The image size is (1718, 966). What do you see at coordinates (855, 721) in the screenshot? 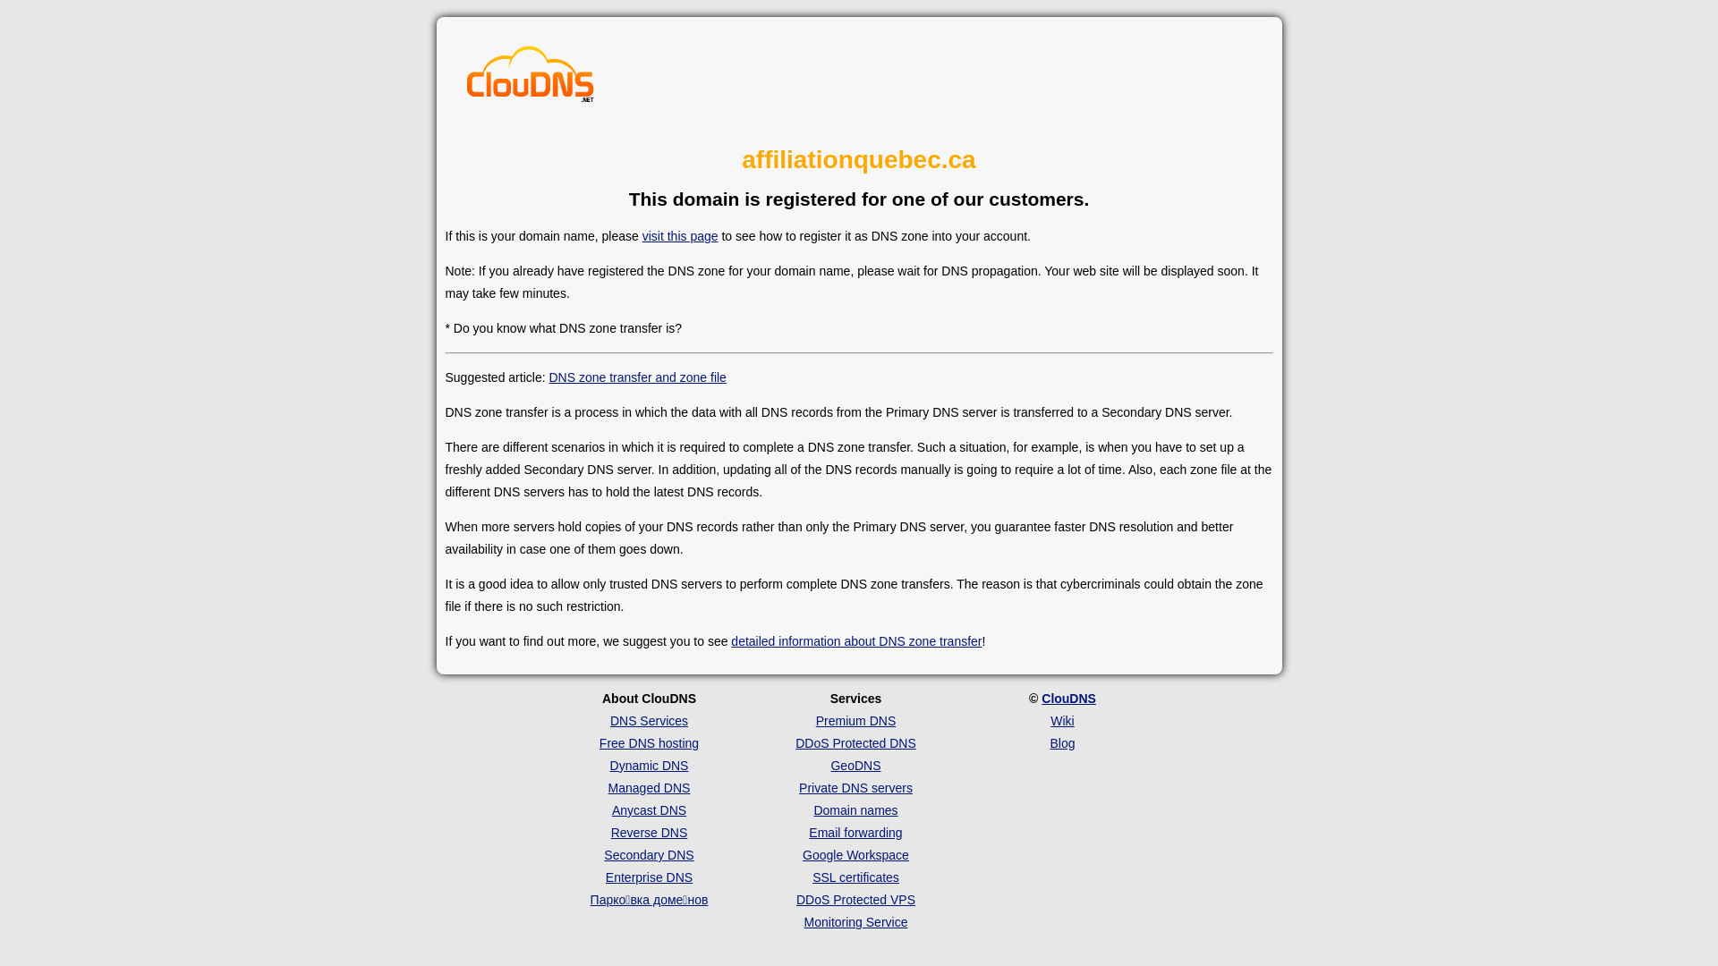
I see `Premium DNS` at bounding box center [855, 721].